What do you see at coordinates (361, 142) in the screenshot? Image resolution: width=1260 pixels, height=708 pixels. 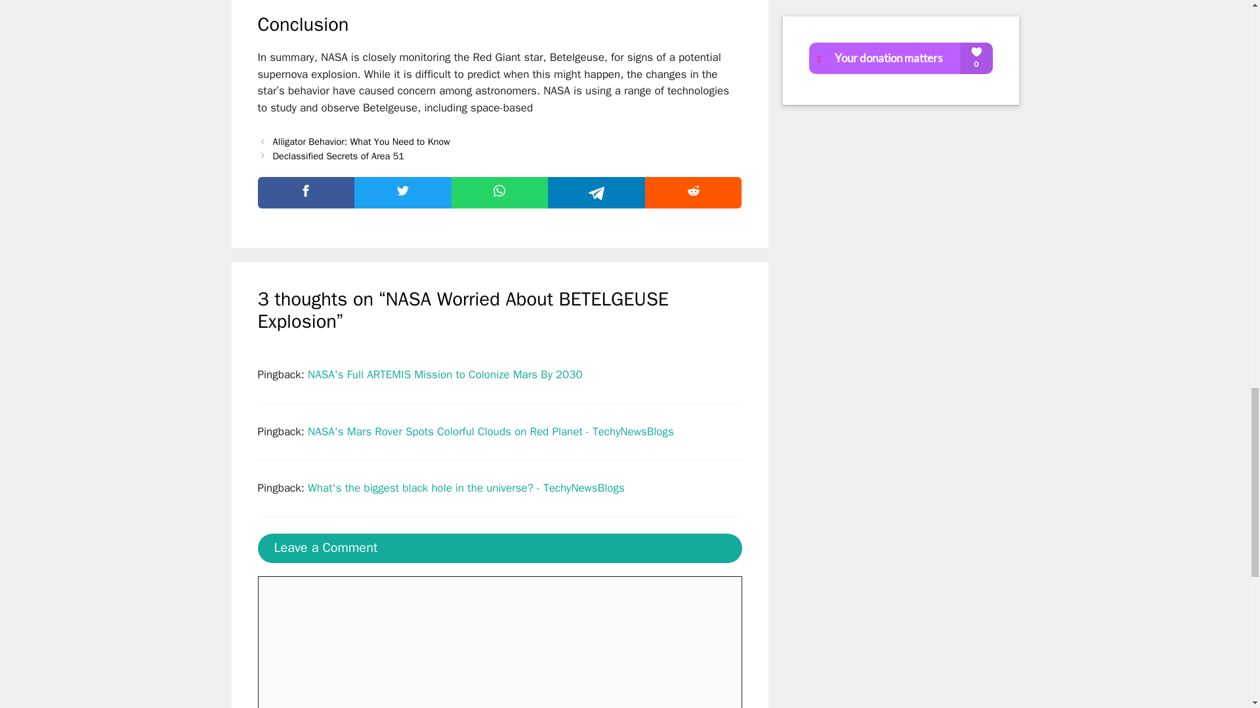 I see `Alligator Behavior: What You Need to Know` at bounding box center [361, 142].